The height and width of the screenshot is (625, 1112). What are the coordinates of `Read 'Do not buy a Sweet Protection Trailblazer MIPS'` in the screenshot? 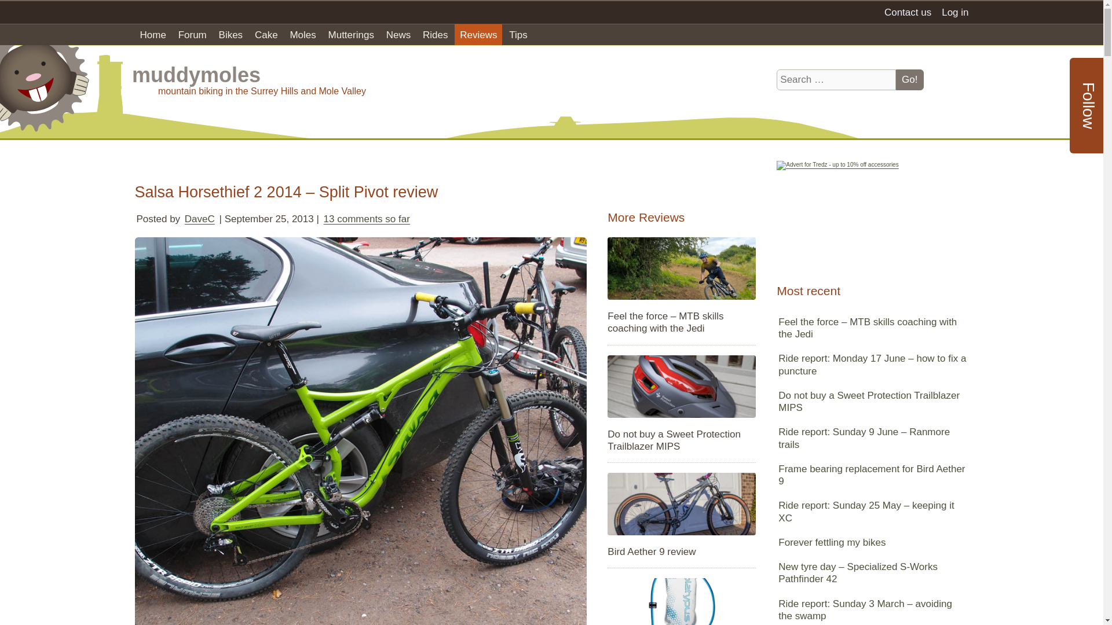 It's located at (681, 440).